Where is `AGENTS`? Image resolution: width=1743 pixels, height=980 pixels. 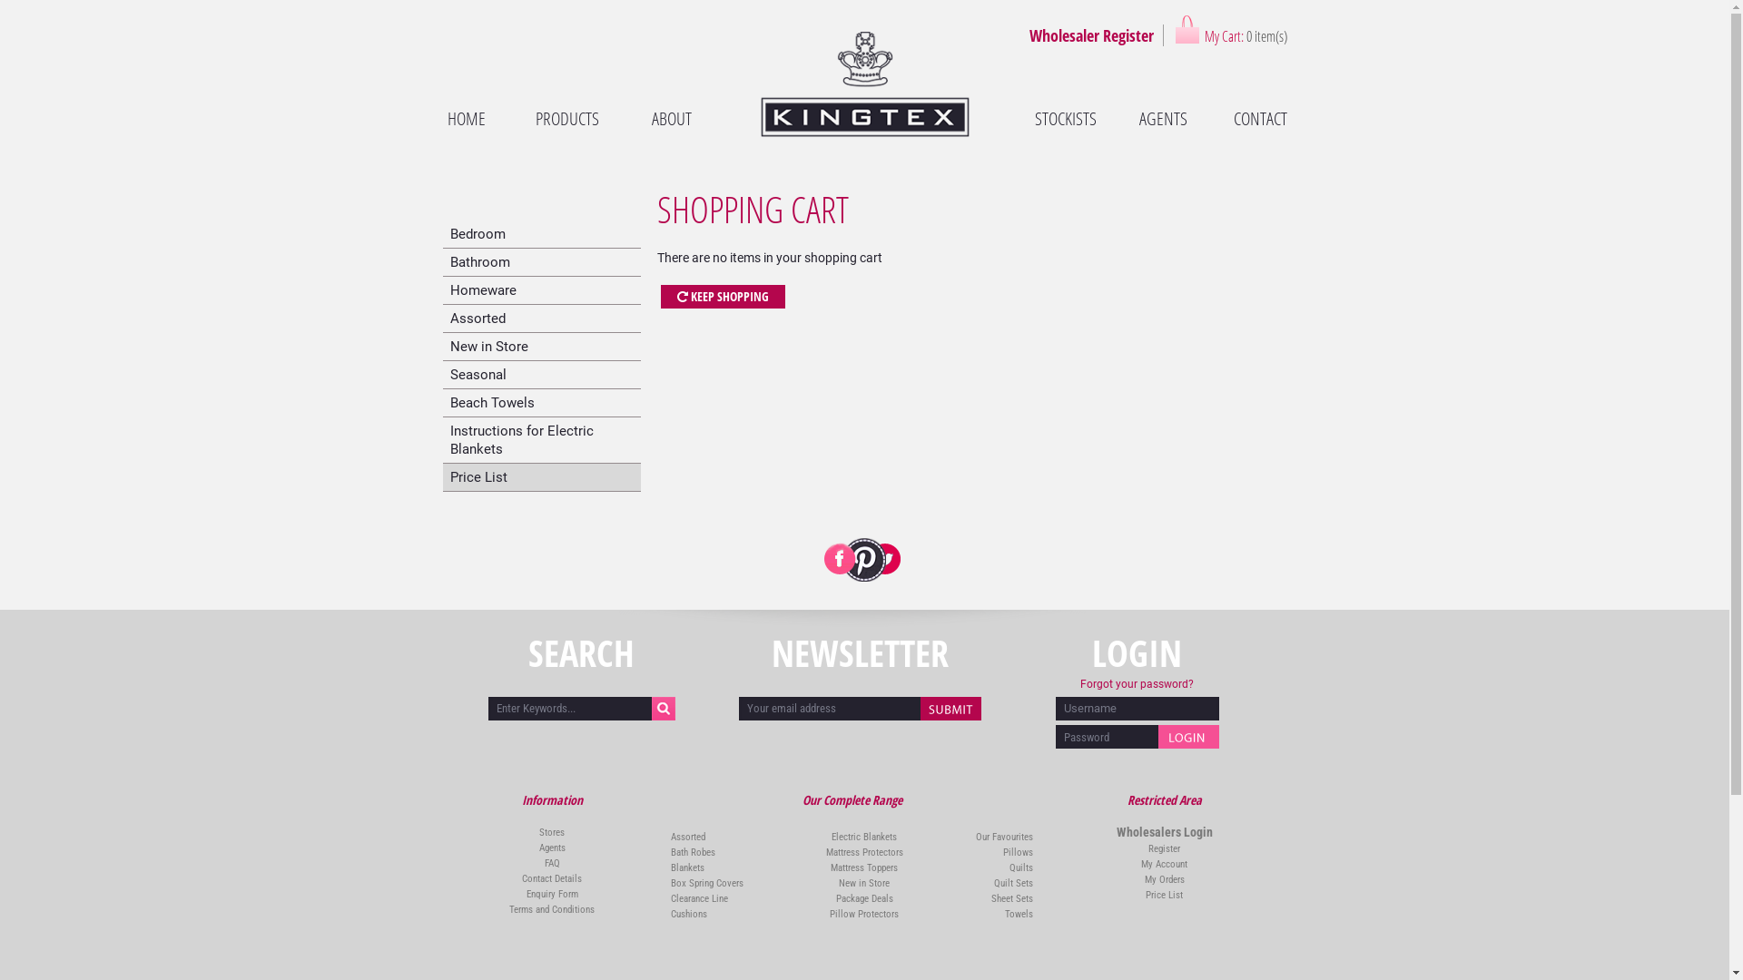
AGENTS is located at coordinates (1162, 119).